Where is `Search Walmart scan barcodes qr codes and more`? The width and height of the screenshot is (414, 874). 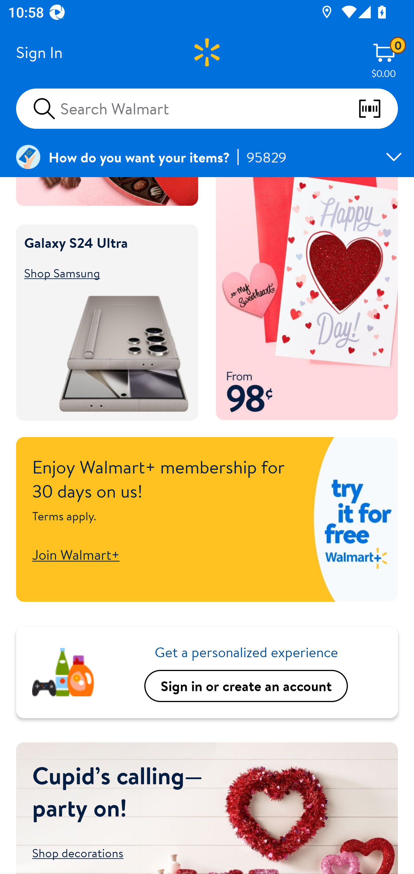 Search Walmart scan barcodes qr codes and more is located at coordinates (207, 108).